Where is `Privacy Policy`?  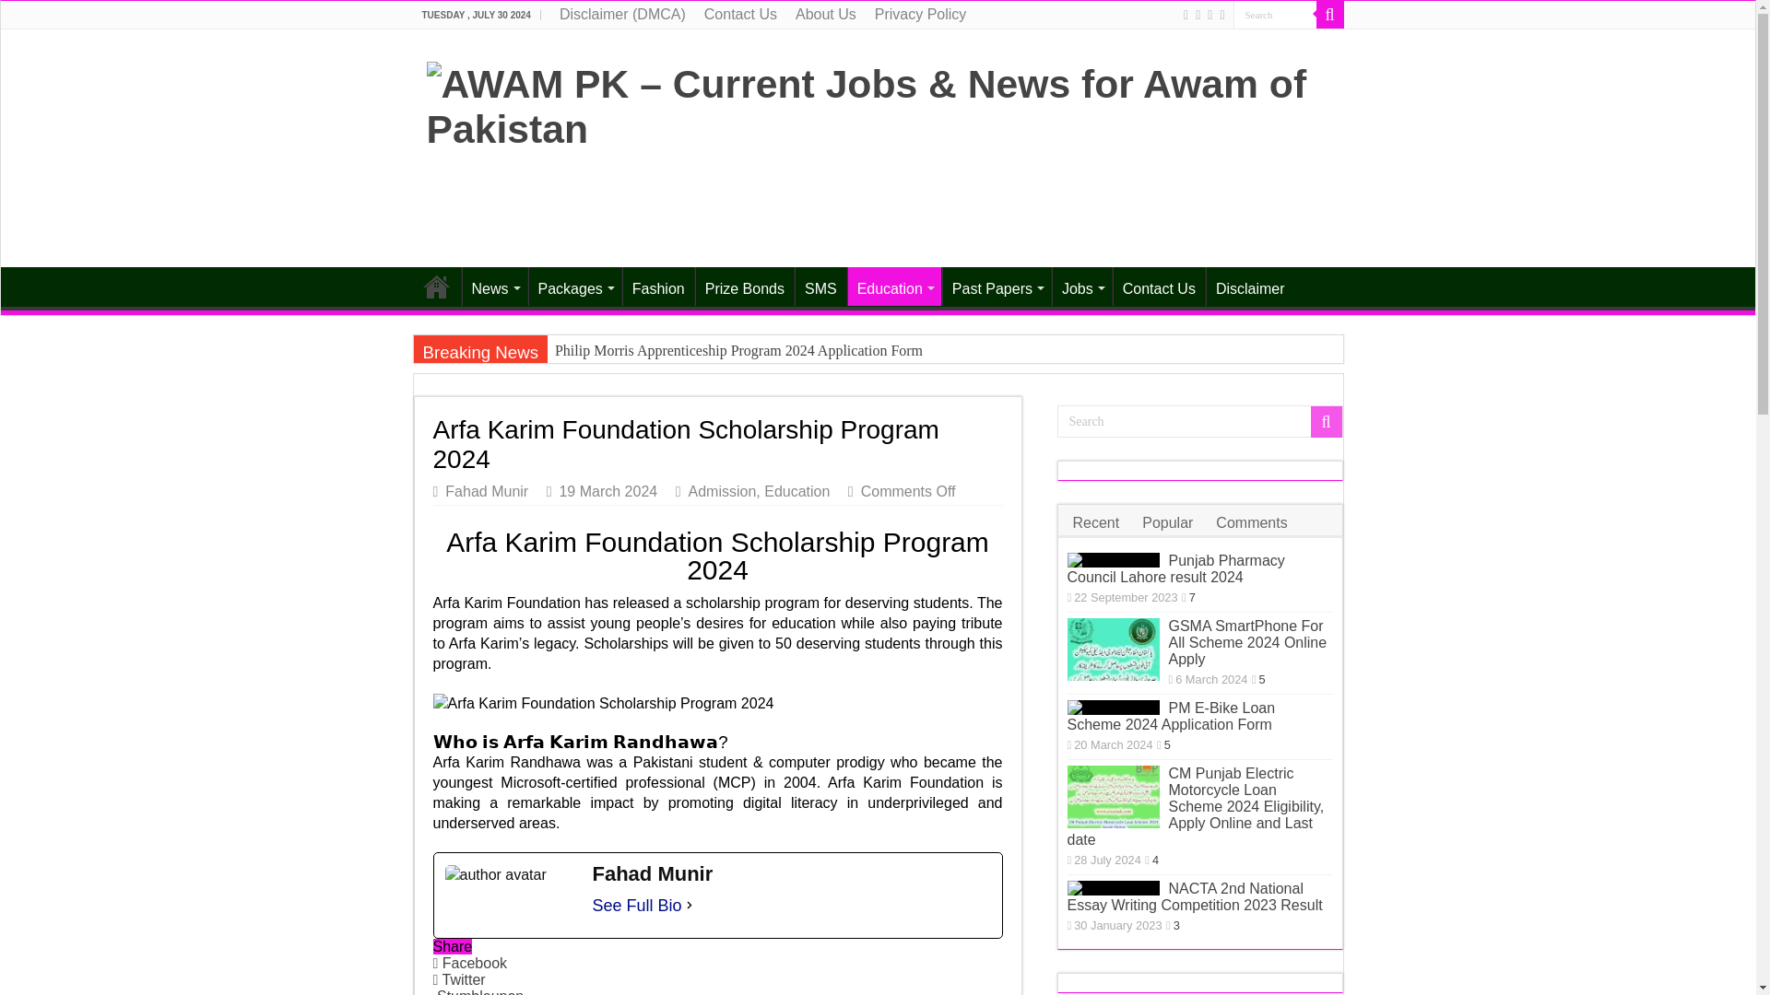 Privacy Policy is located at coordinates (920, 15).